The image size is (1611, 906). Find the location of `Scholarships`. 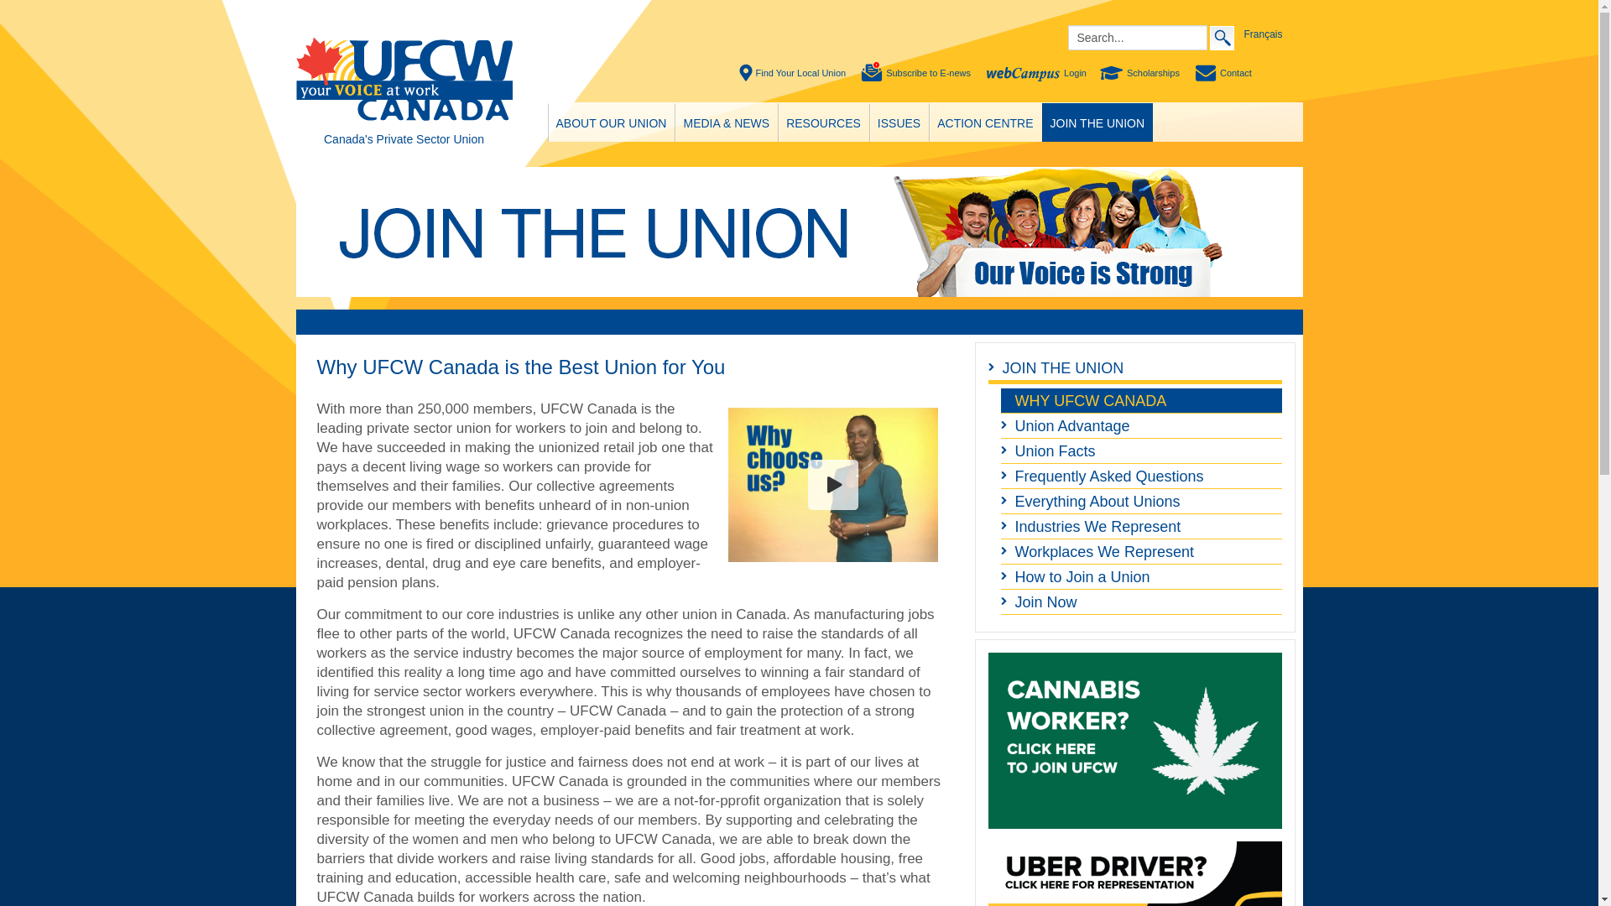

Scholarships is located at coordinates (1141, 73).